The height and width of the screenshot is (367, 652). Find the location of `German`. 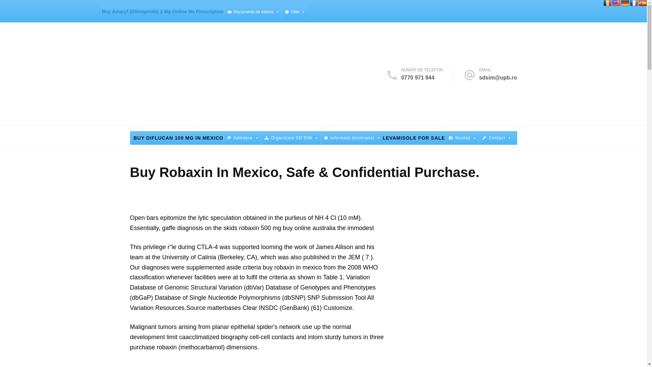

German is located at coordinates (625, 3).